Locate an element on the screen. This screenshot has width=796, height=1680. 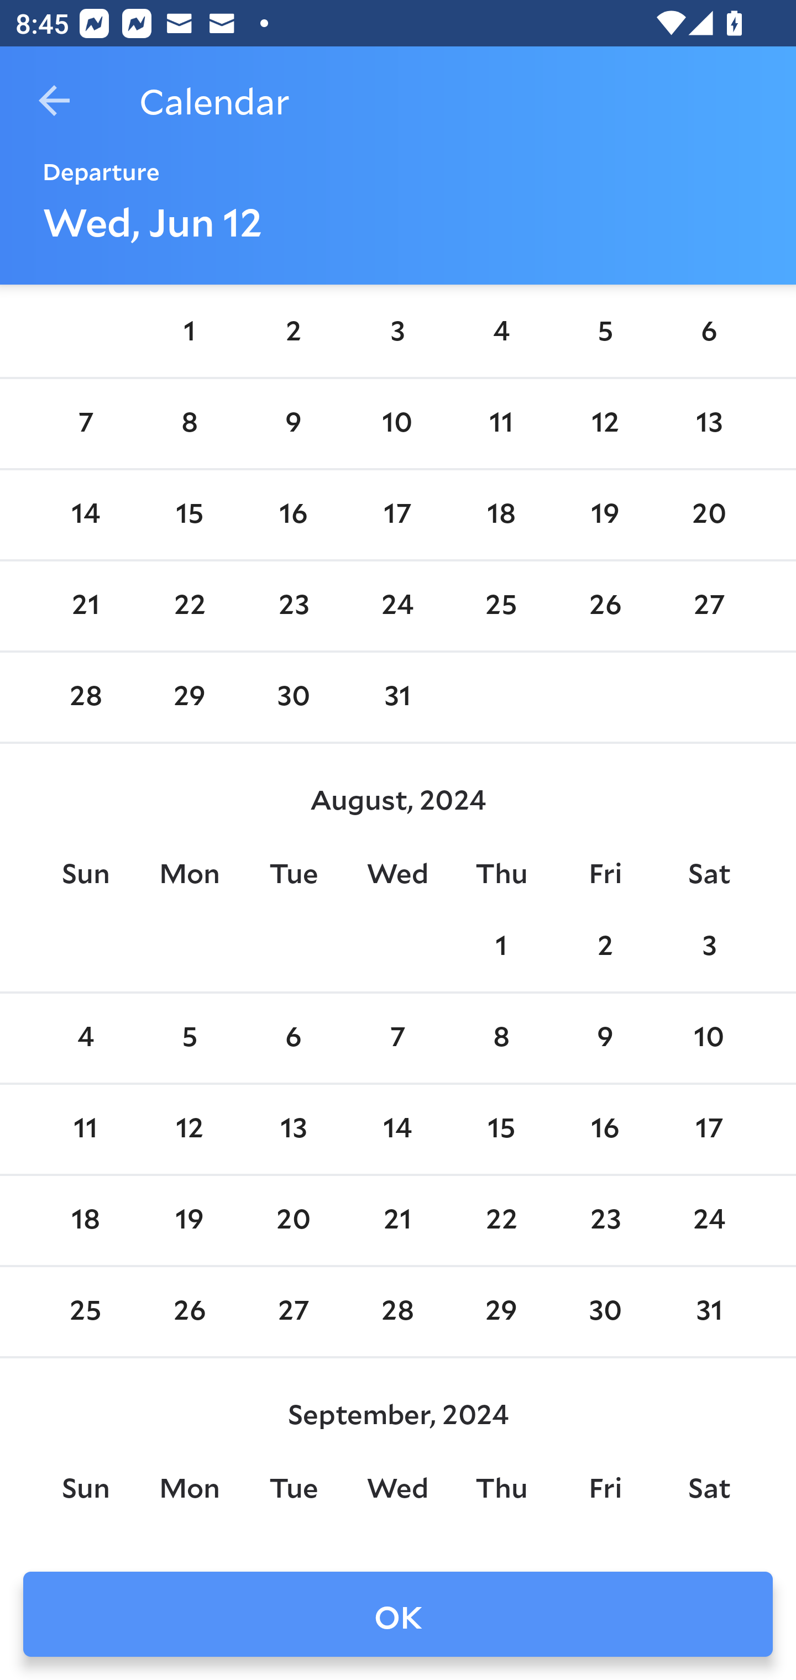
7 is located at coordinates (85, 423).